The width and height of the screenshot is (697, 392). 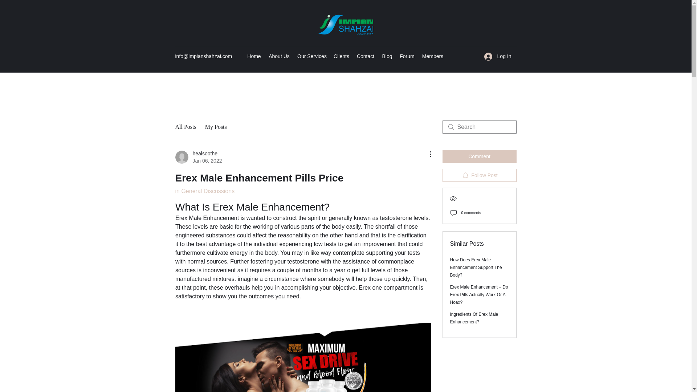 I want to click on Forum, so click(x=407, y=56).